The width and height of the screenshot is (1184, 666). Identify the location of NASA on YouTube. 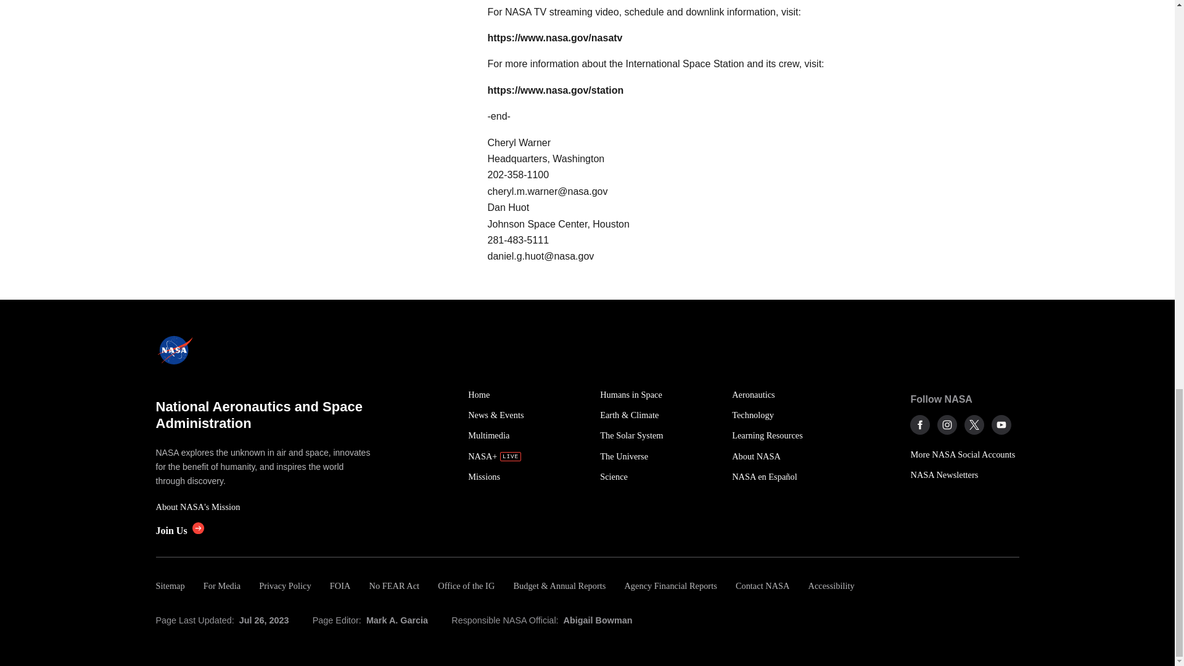
(1001, 424).